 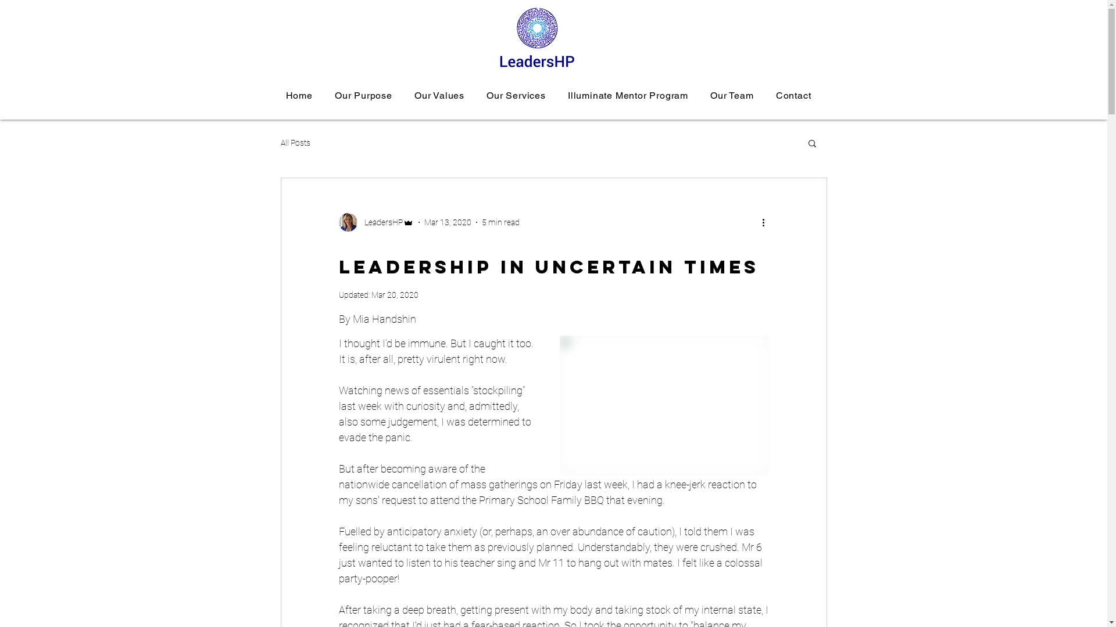 I want to click on Our Purpose, so click(x=364, y=95).